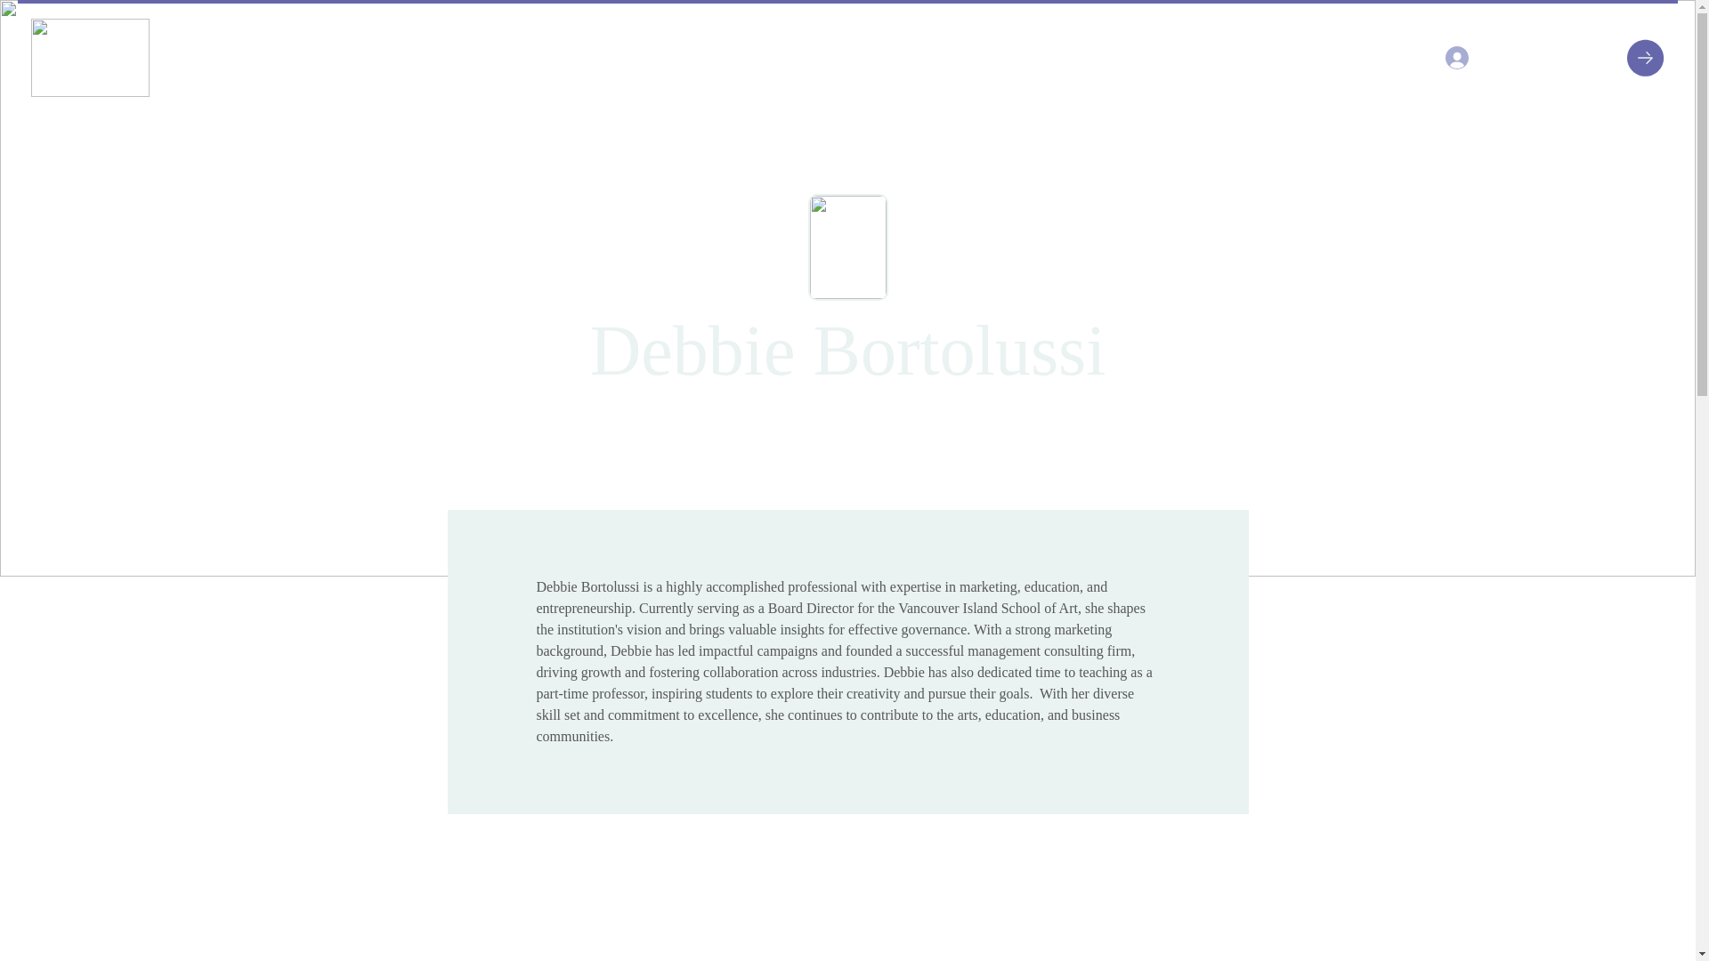 The width and height of the screenshot is (1709, 961). What do you see at coordinates (1482, 58) in the screenshot?
I see `Log In` at bounding box center [1482, 58].